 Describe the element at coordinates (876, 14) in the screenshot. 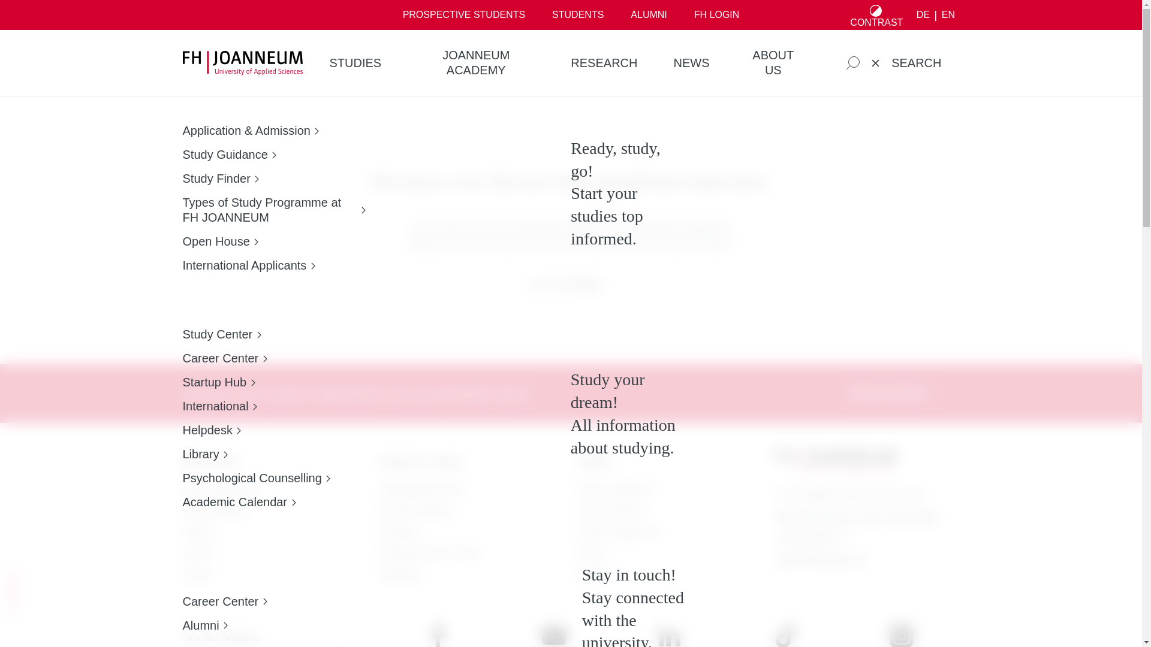

I see `CONTRAST` at that location.